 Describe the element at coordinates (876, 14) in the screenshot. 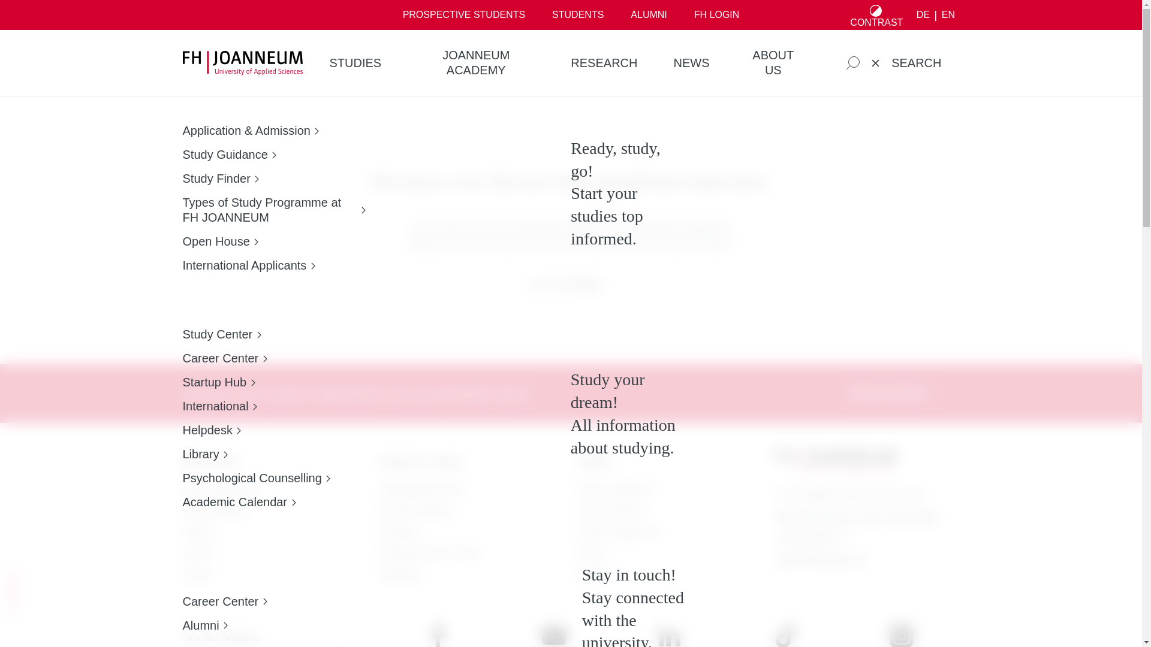

I see `CONTRAST` at that location.